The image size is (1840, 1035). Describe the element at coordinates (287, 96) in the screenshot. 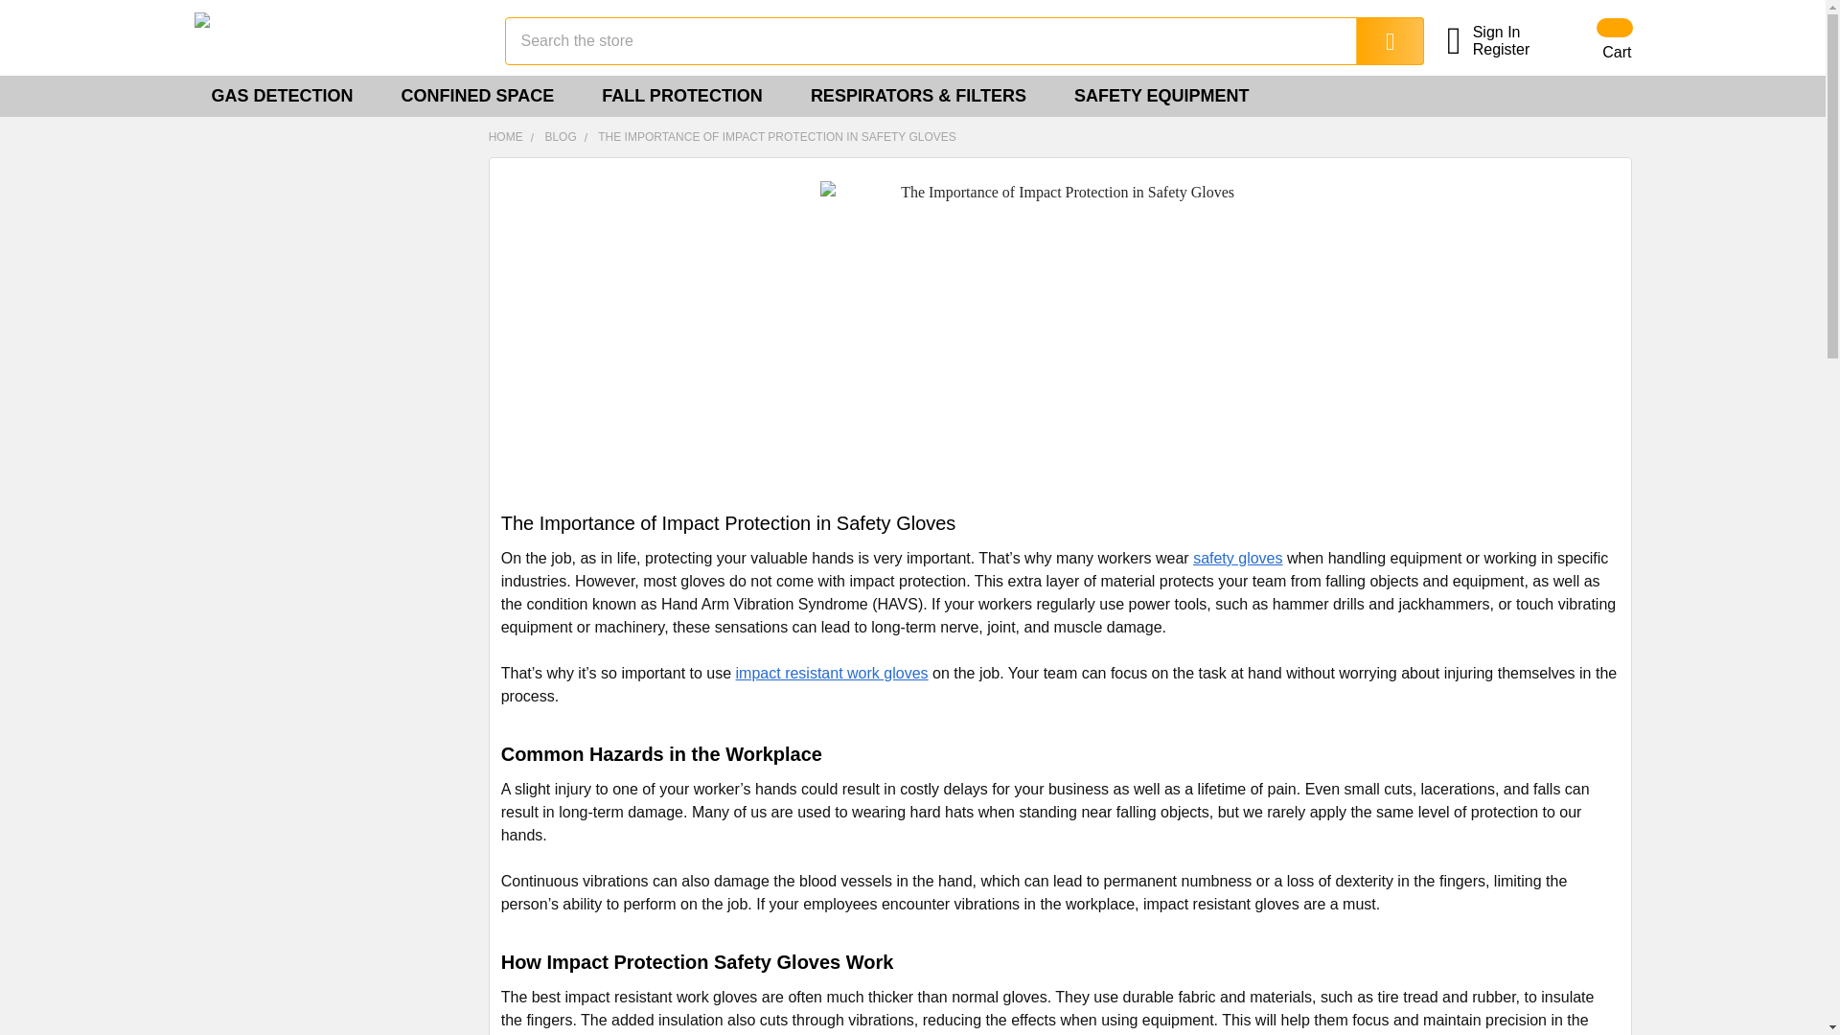

I see `GAS DETECTION` at that location.